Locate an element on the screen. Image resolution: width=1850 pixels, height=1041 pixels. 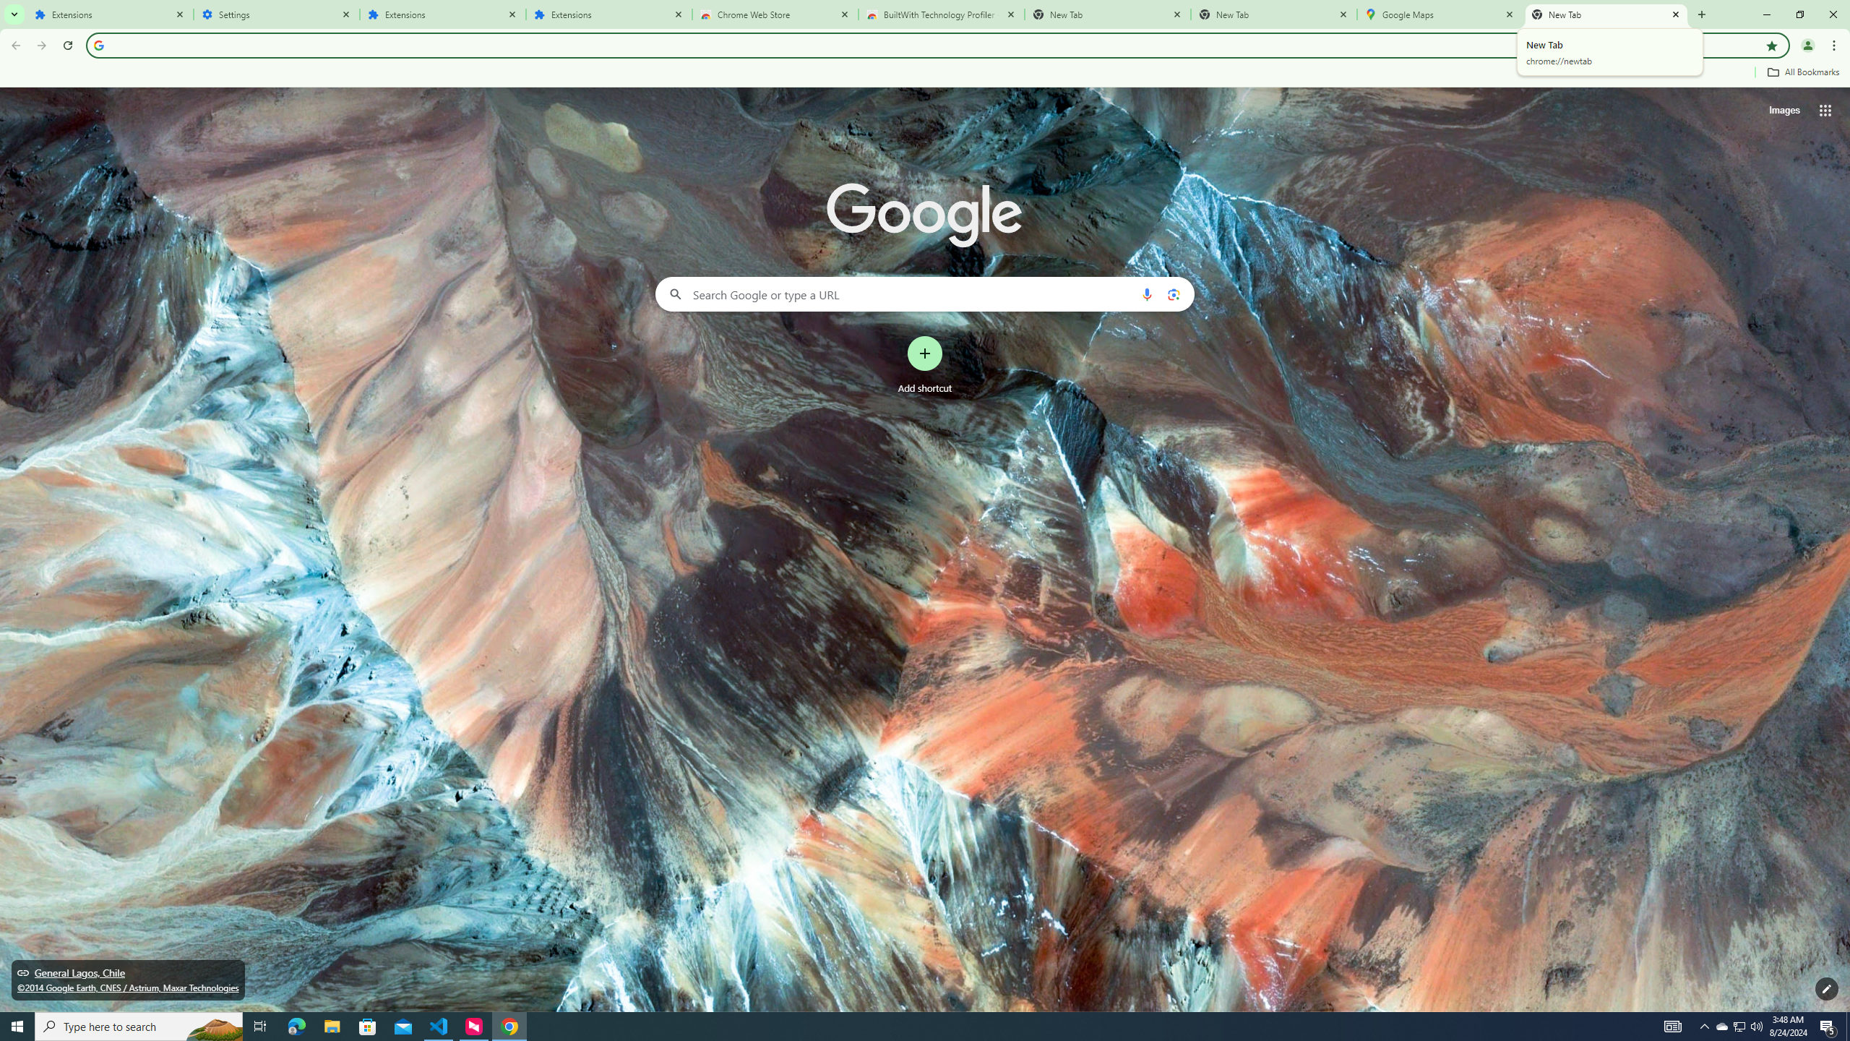
New Tab is located at coordinates (1273, 14).